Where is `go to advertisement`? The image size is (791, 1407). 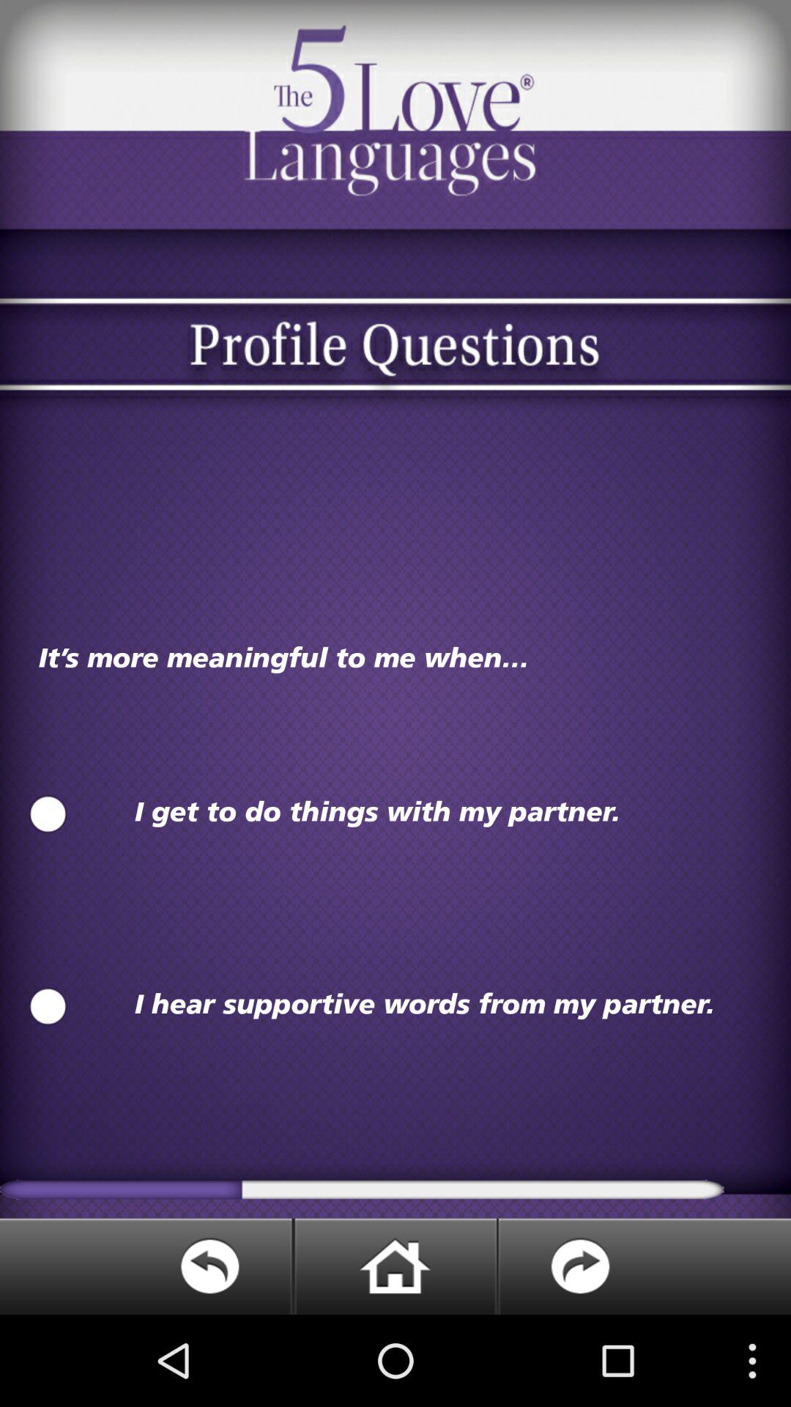
go to advertisement is located at coordinates (395, 1266).